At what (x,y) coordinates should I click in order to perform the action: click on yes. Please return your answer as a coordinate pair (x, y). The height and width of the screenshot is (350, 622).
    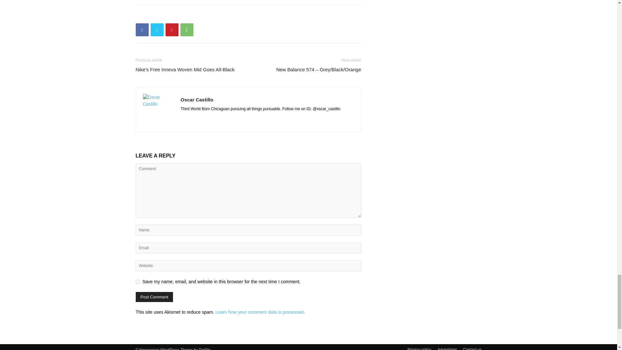
    Looking at the image, I should click on (137, 281).